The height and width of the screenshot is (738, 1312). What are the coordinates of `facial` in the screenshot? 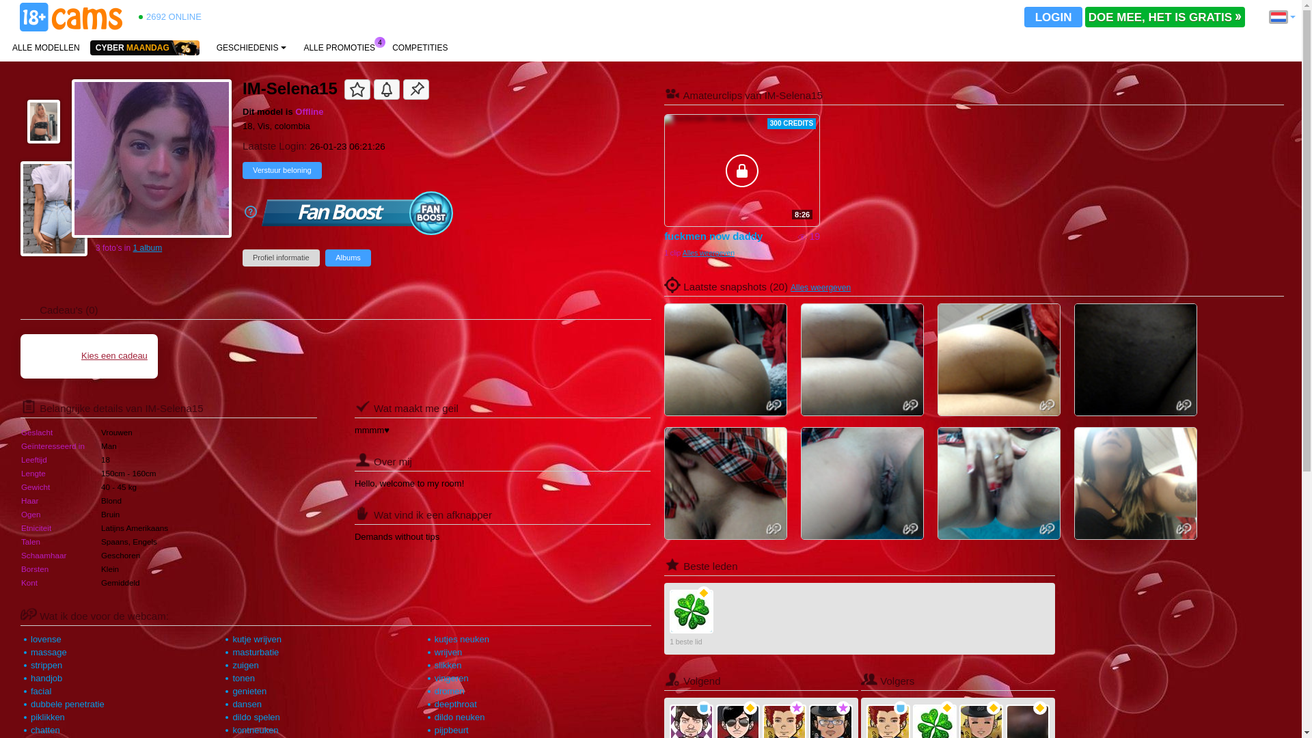 It's located at (41, 692).